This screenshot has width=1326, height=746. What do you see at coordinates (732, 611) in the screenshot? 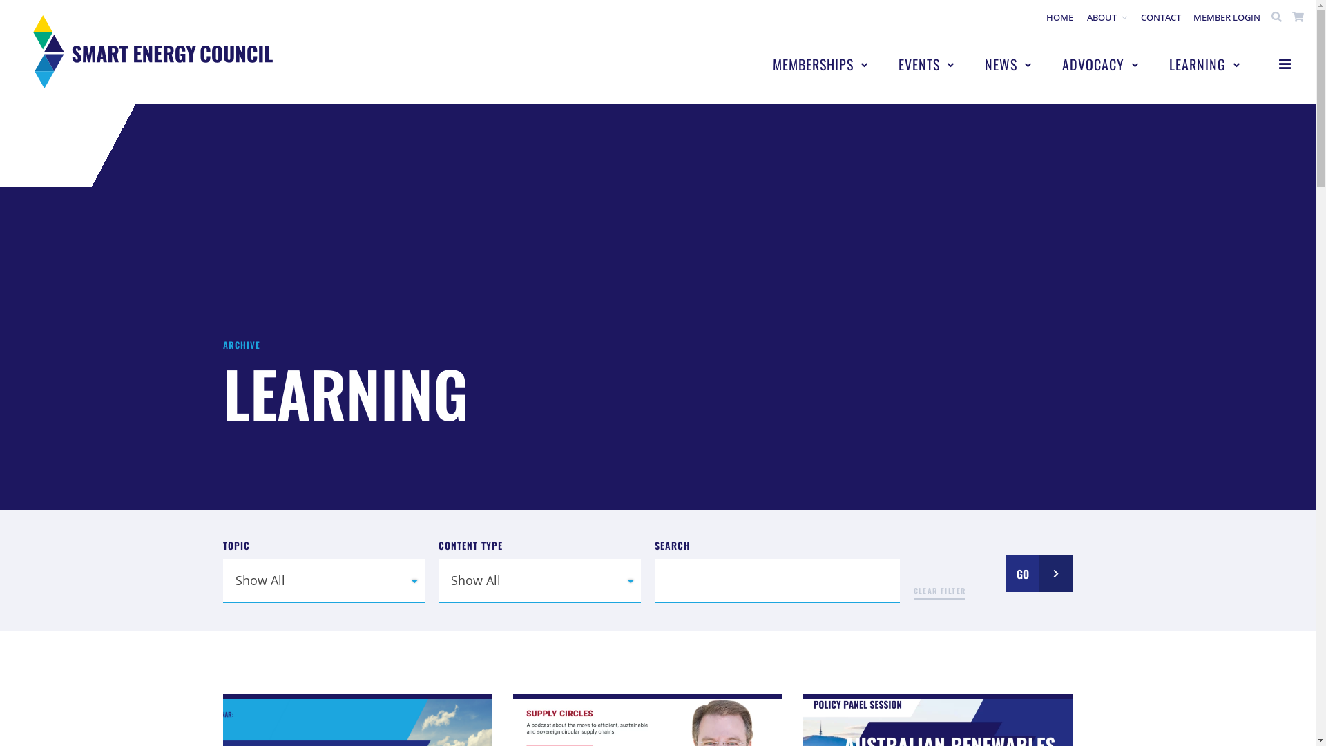
I see `About` at bounding box center [732, 611].